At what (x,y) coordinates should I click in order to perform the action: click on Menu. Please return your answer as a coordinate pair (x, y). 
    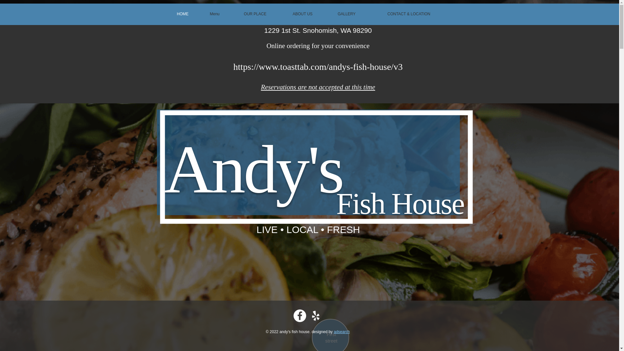
    Looking at the image, I should click on (215, 14).